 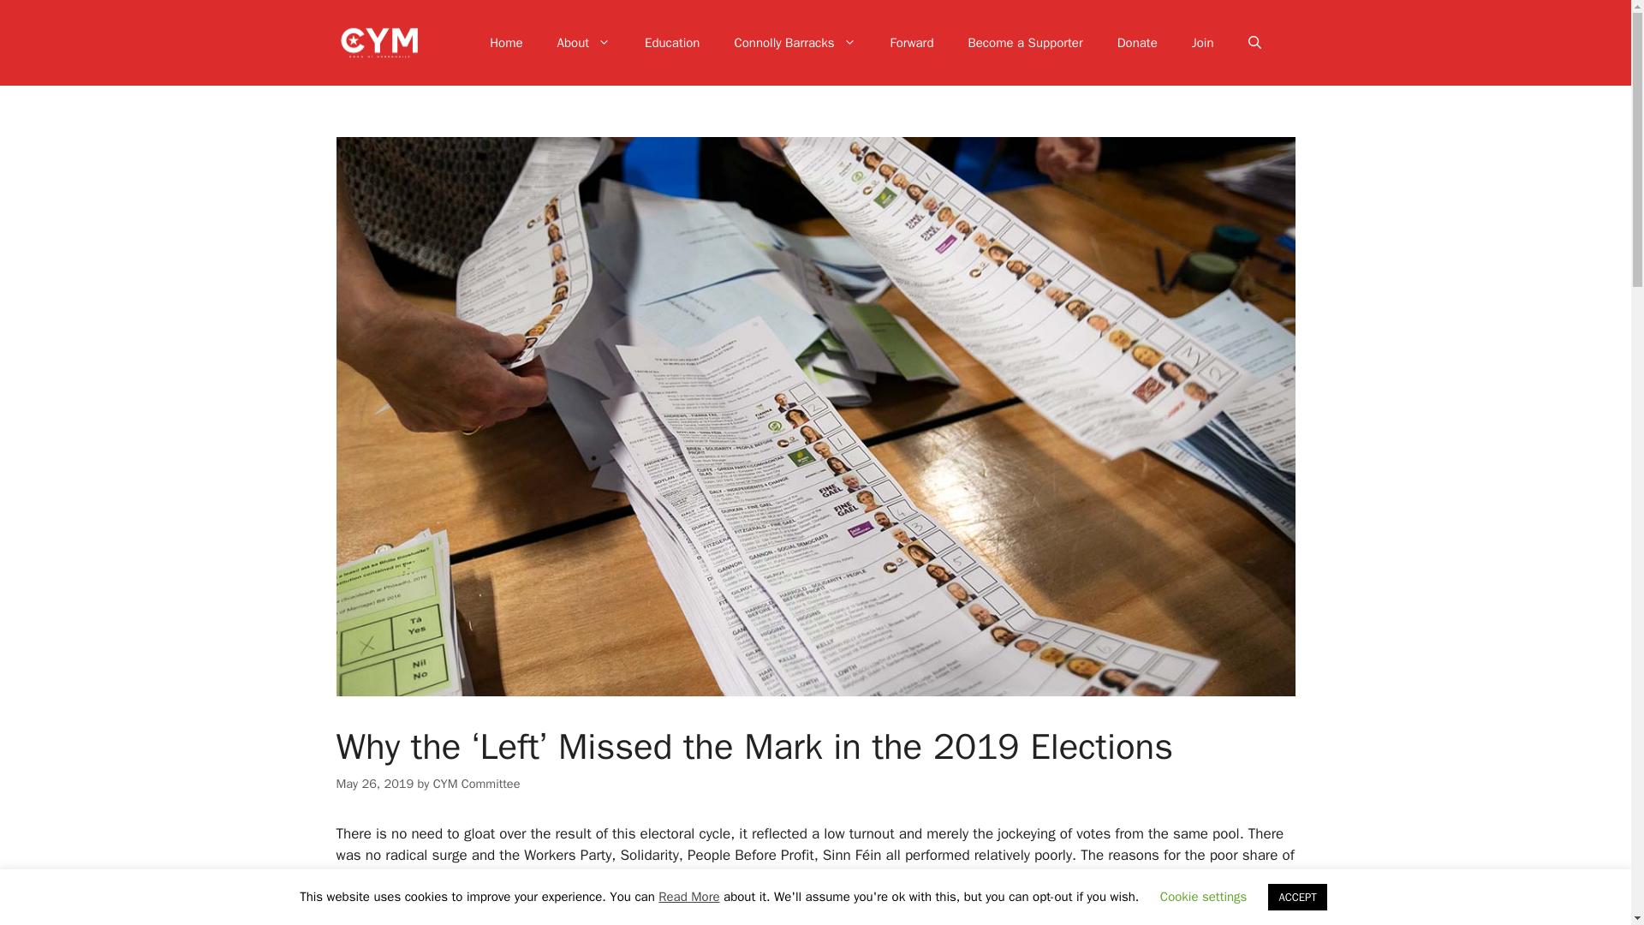 I want to click on Join, so click(x=1203, y=43).